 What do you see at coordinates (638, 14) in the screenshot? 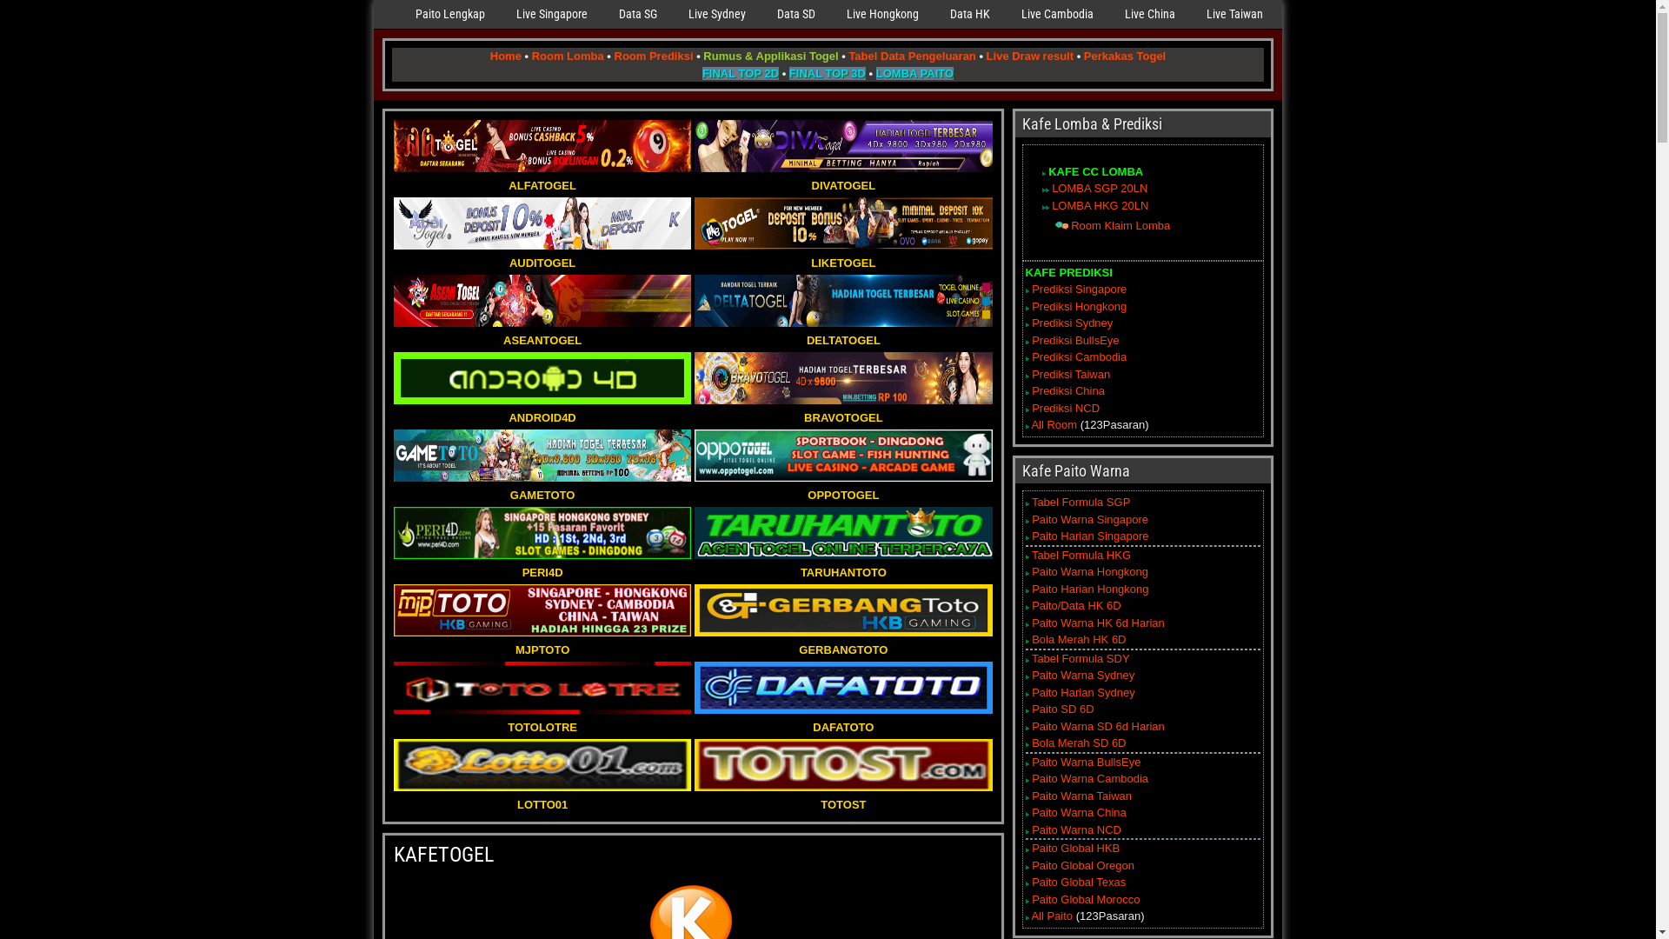
I see `Data SG` at bounding box center [638, 14].